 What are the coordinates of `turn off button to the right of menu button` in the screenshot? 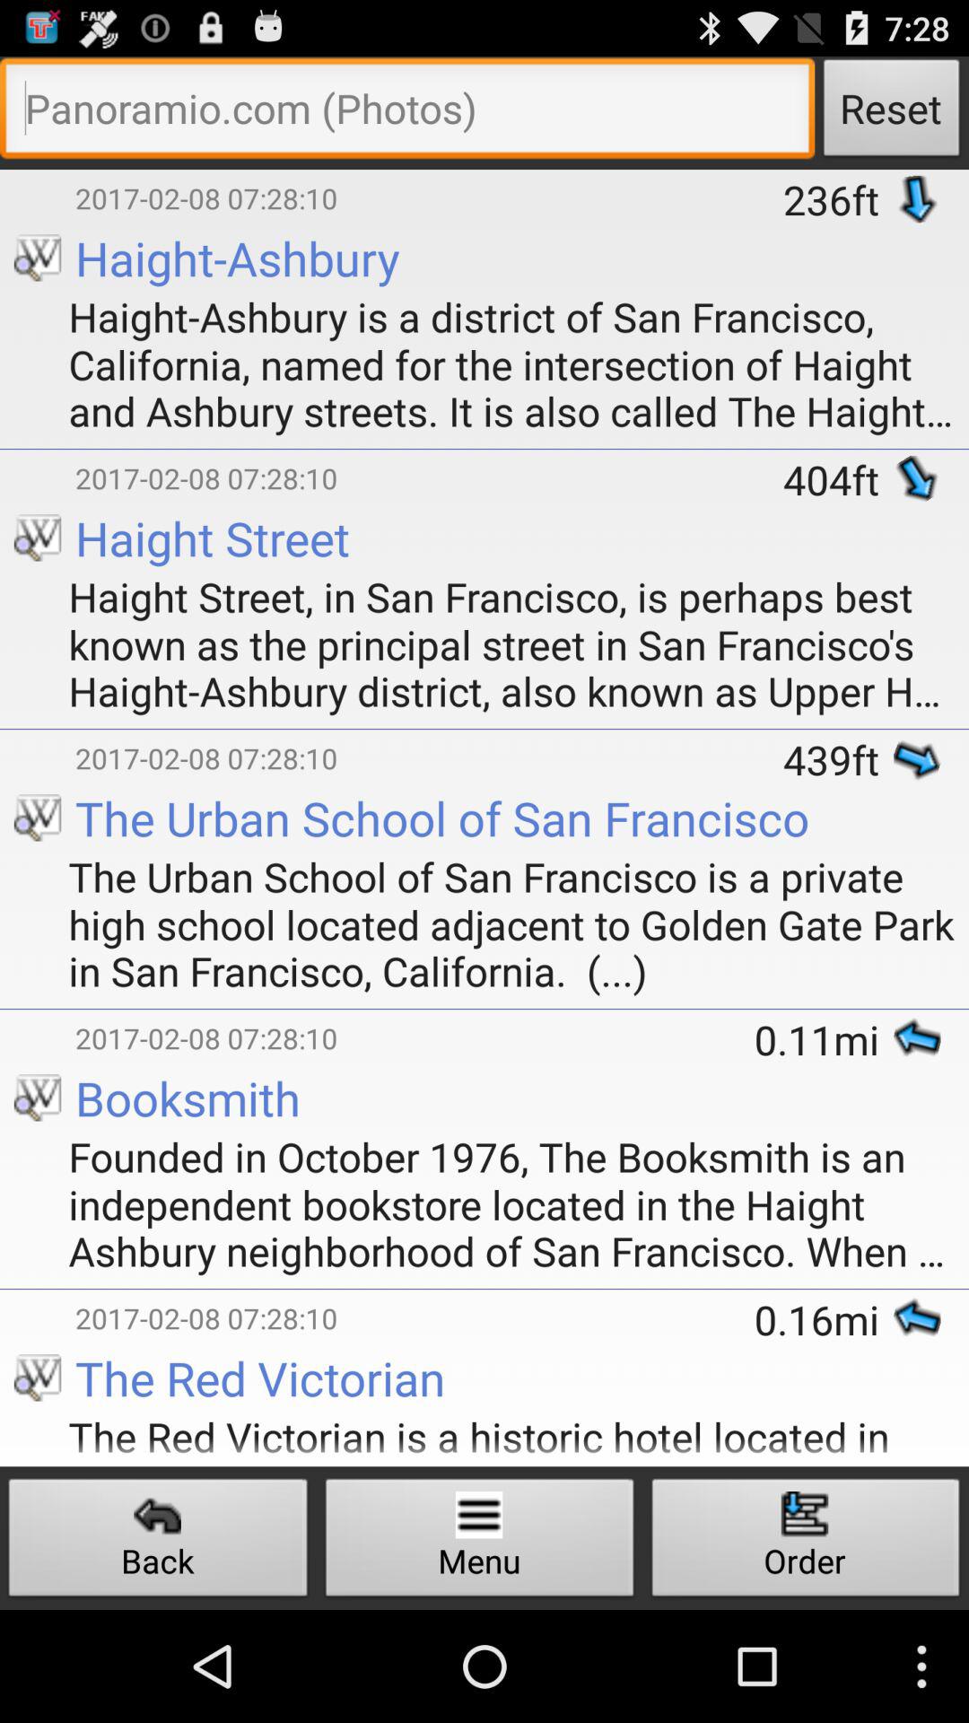 It's located at (806, 1542).